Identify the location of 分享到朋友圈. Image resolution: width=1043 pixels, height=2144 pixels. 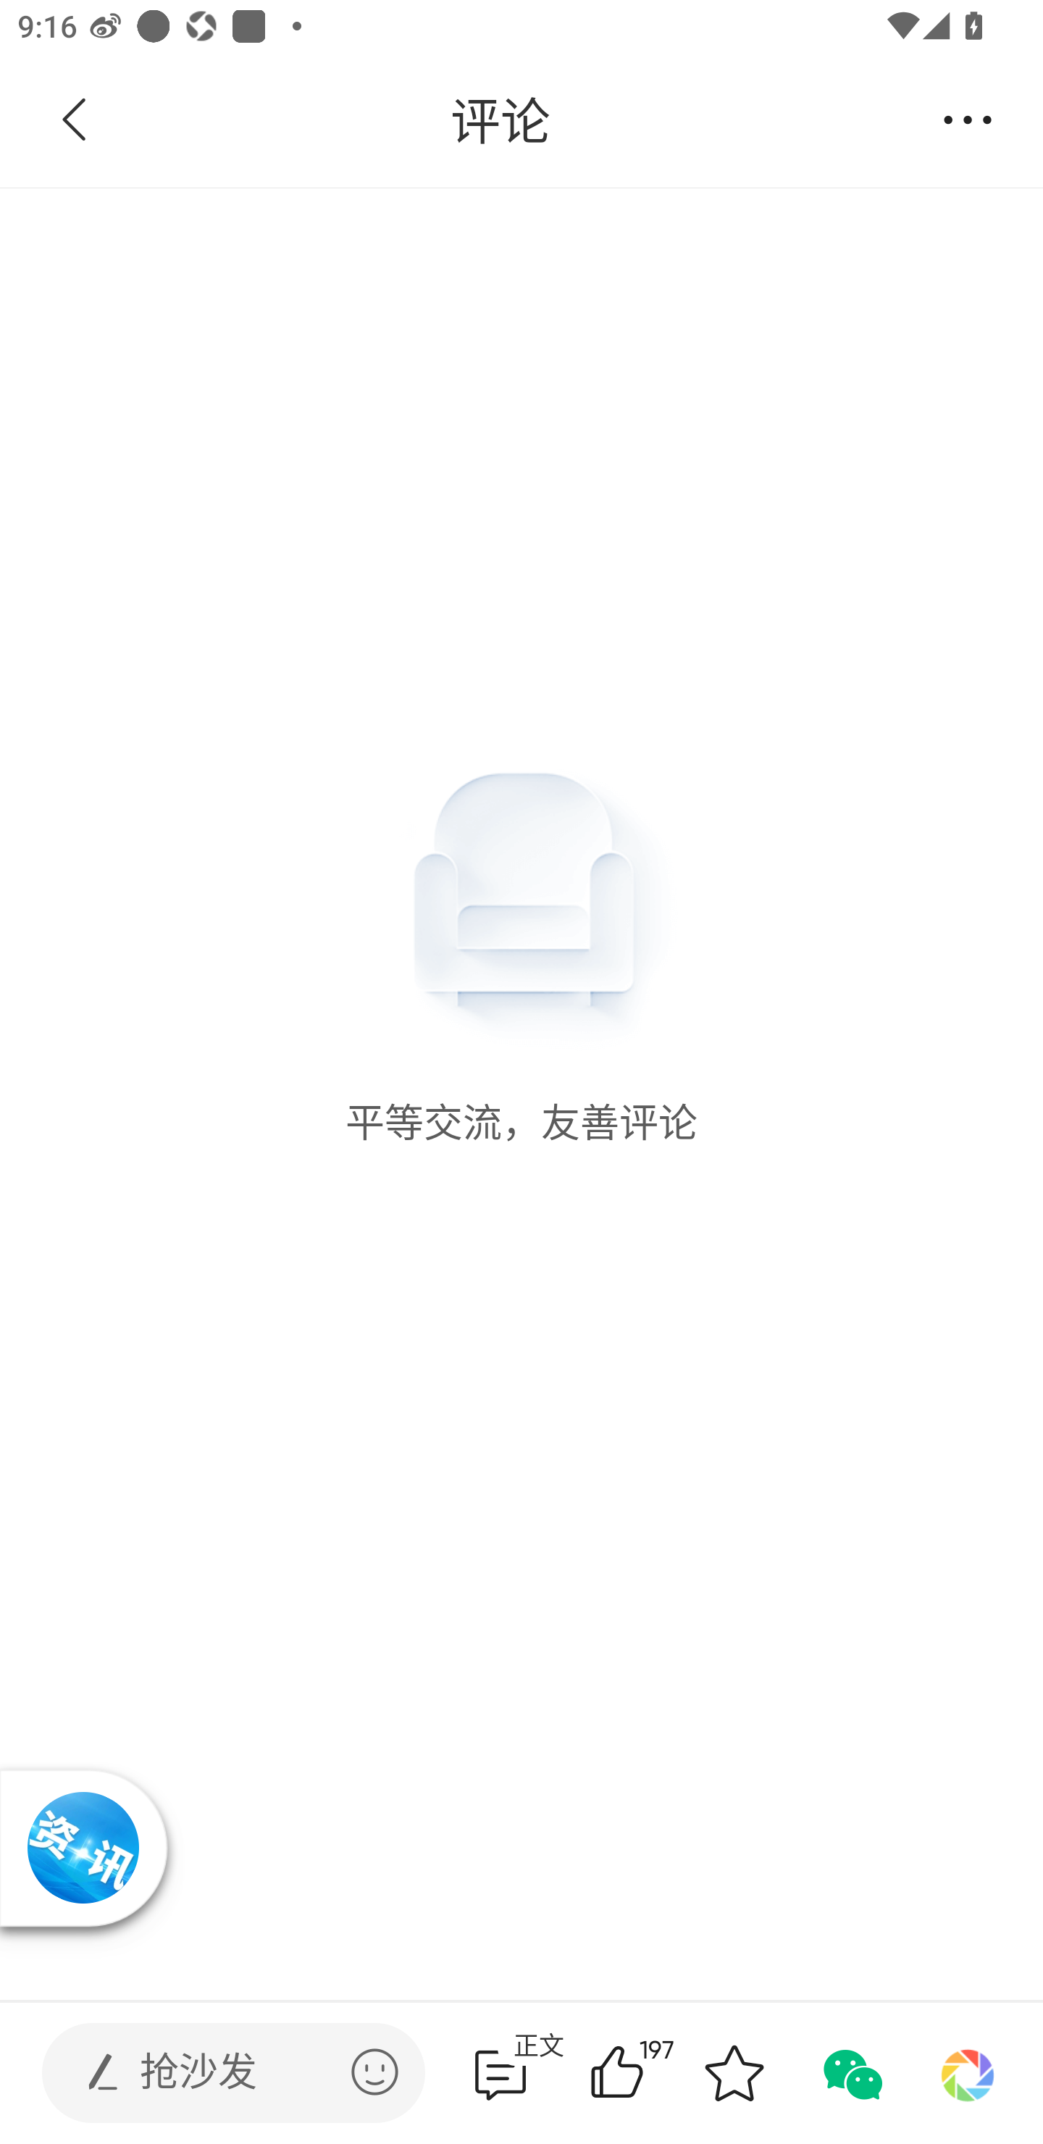
(968, 2073).